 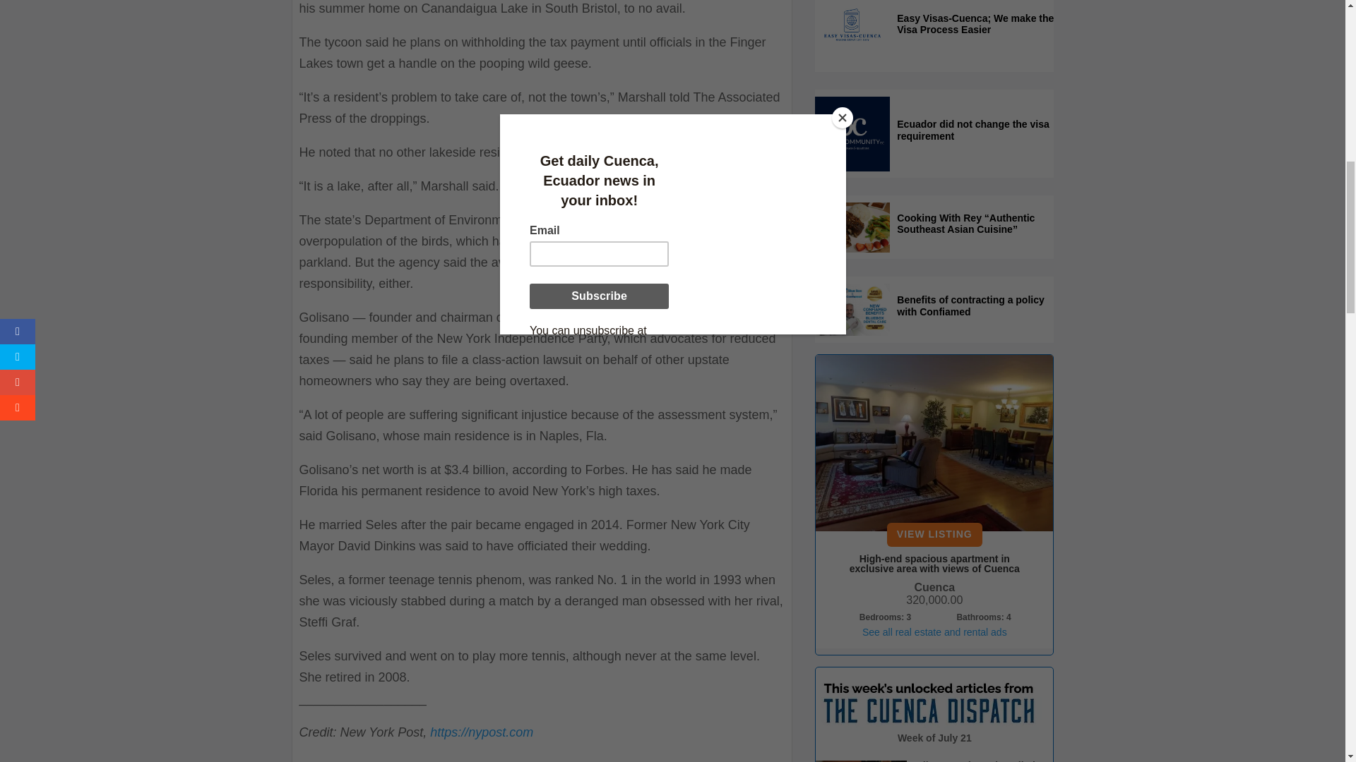 What do you see at coordinates (928, 701) in the screenshot?
I see `tcd-title` at bounding box center [928, 701].